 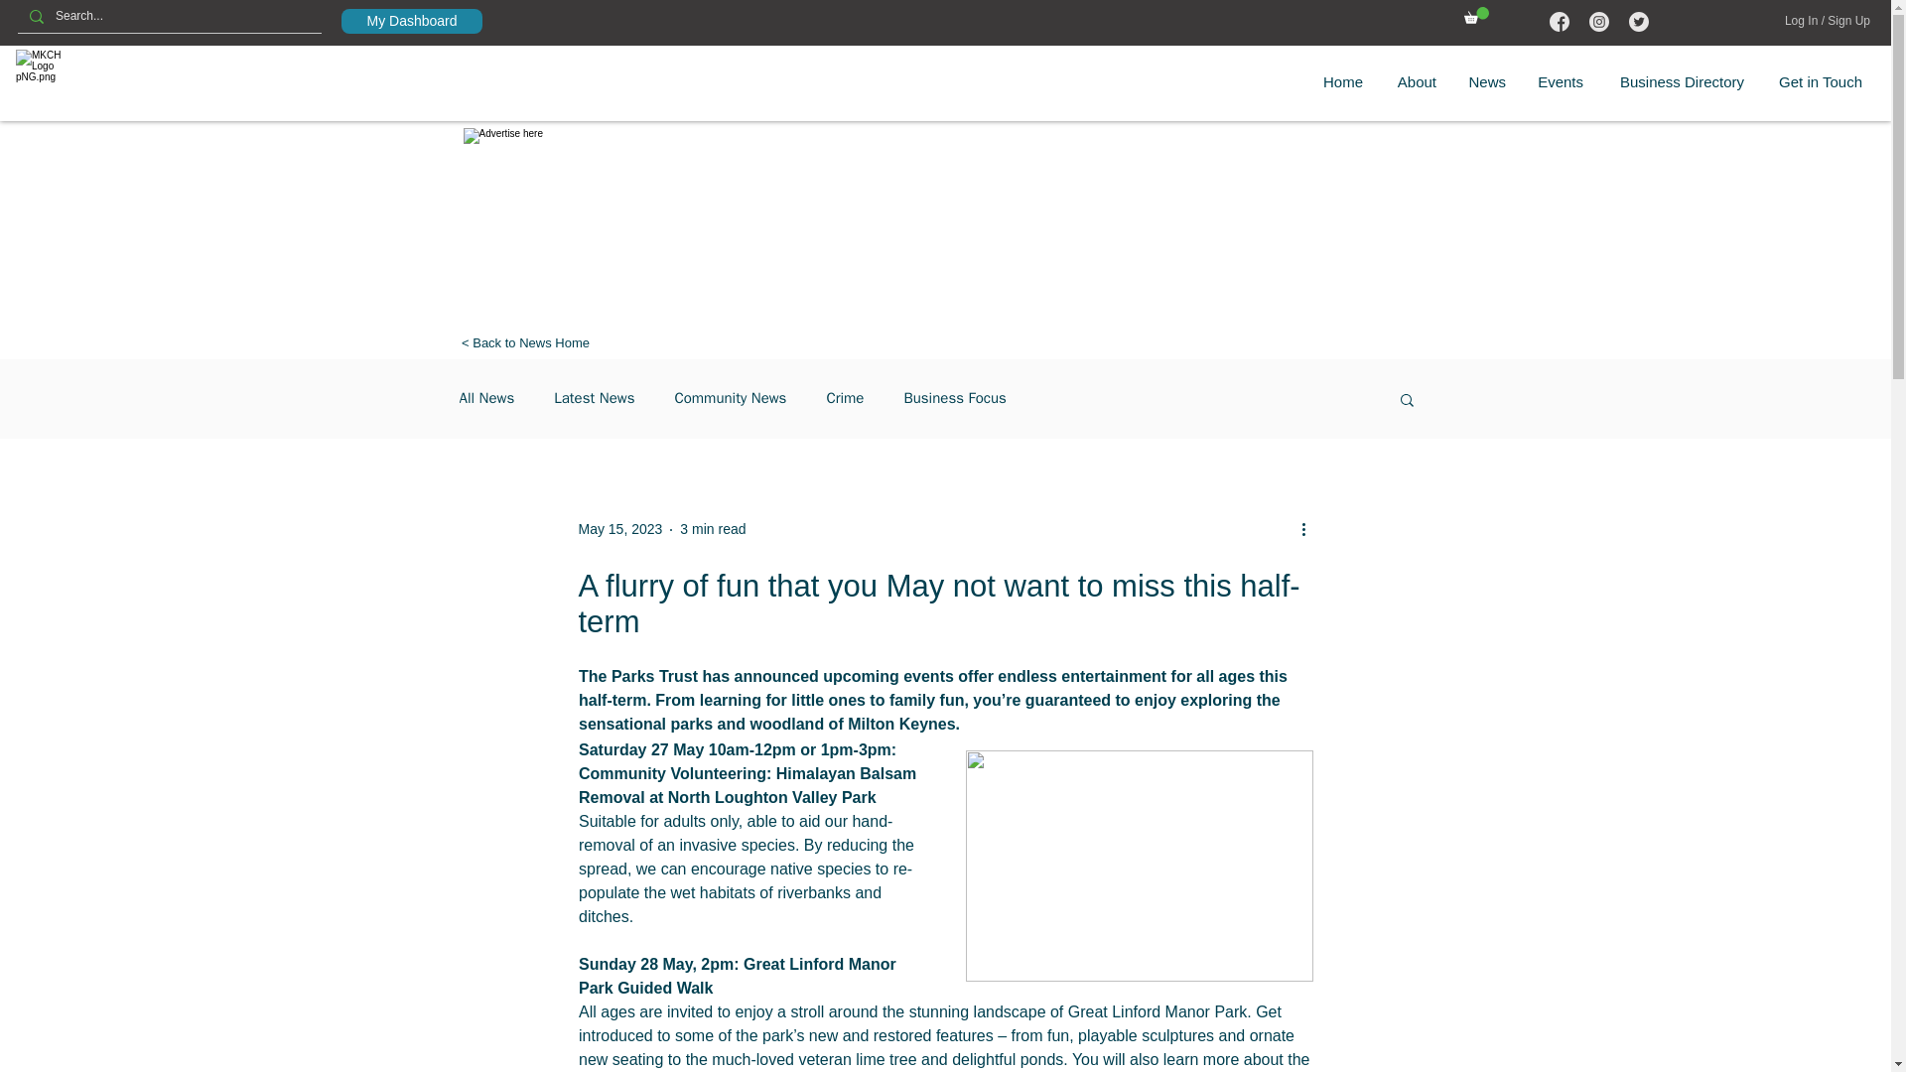 What do you see at coordinates (1414, 81) in the screenshot?
I see `About` at bounding box center [1414, 81].